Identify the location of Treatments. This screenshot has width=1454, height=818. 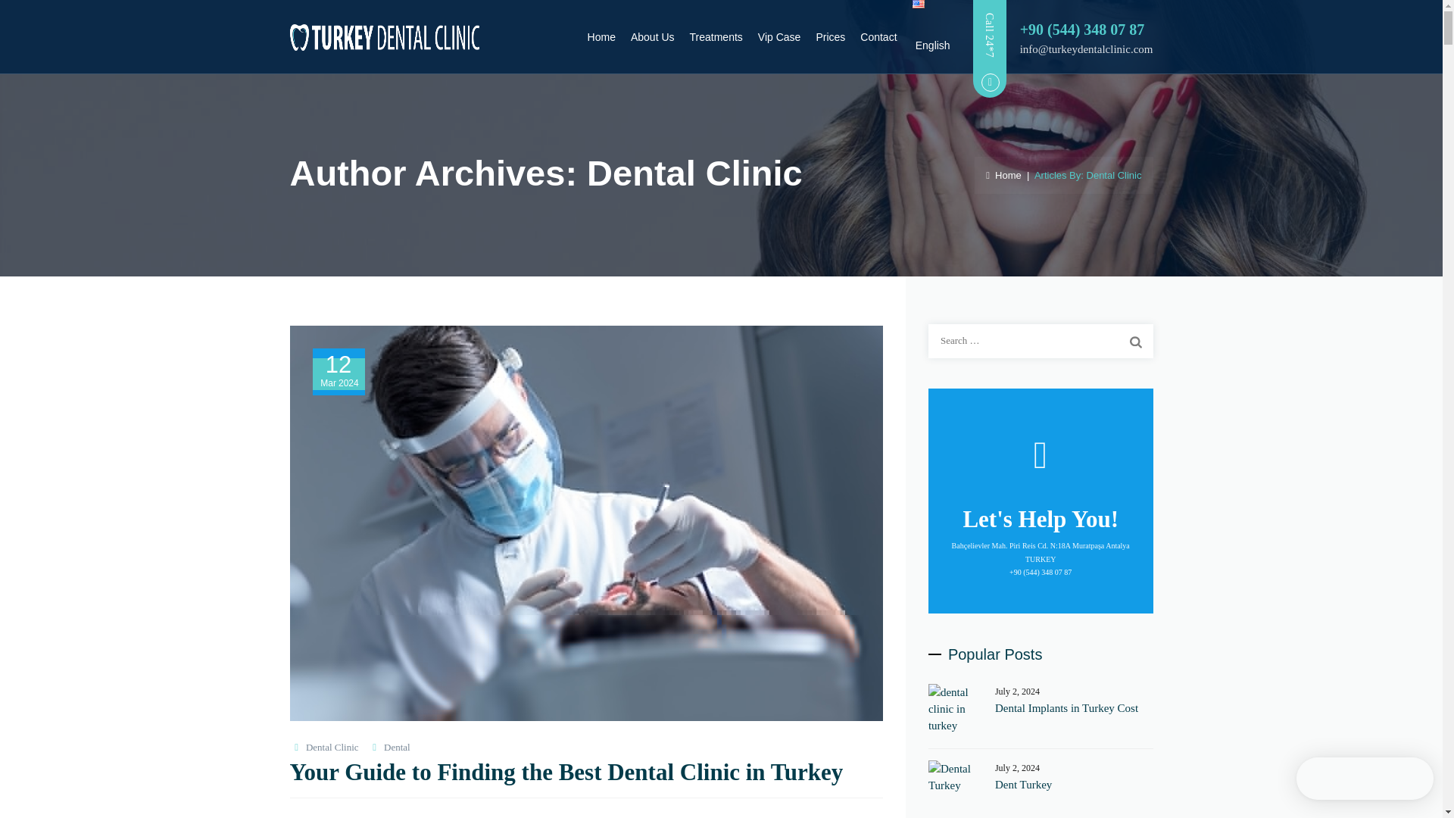
(716, 37).